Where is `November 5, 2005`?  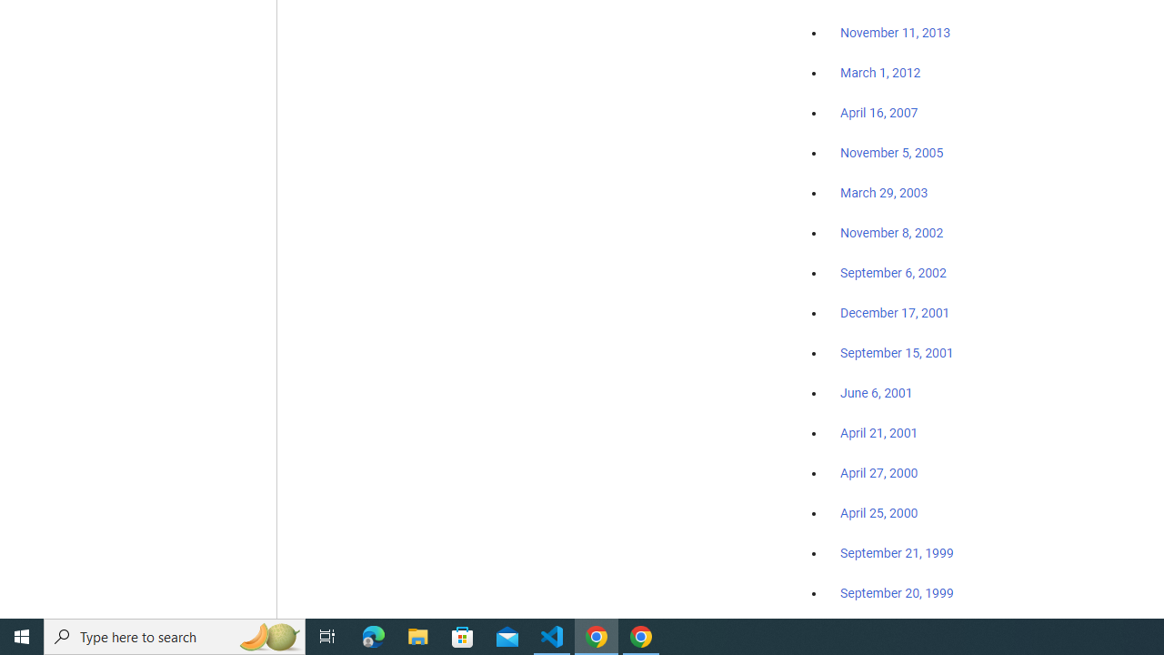
November 5, 2005 is located at coordinates (892, 153).